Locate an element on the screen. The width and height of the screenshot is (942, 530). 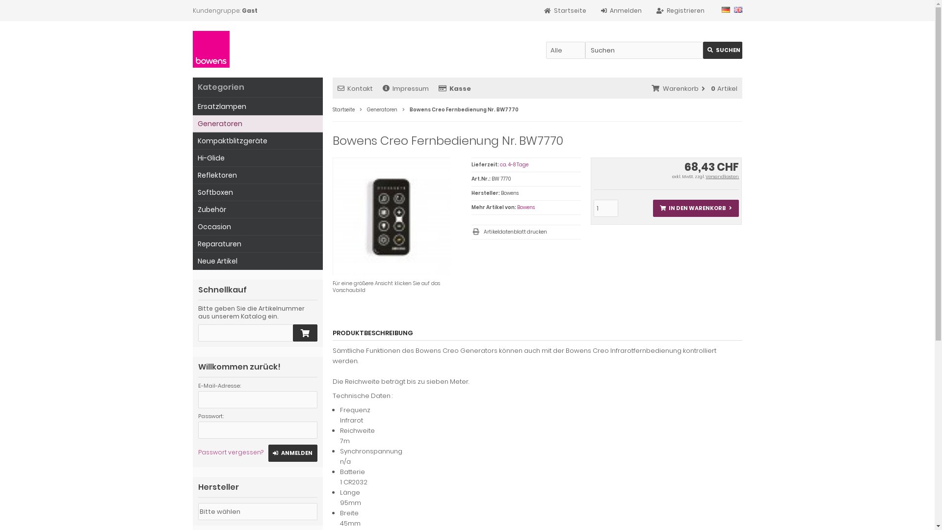
Anmelden is located at coordinates (621, 11).